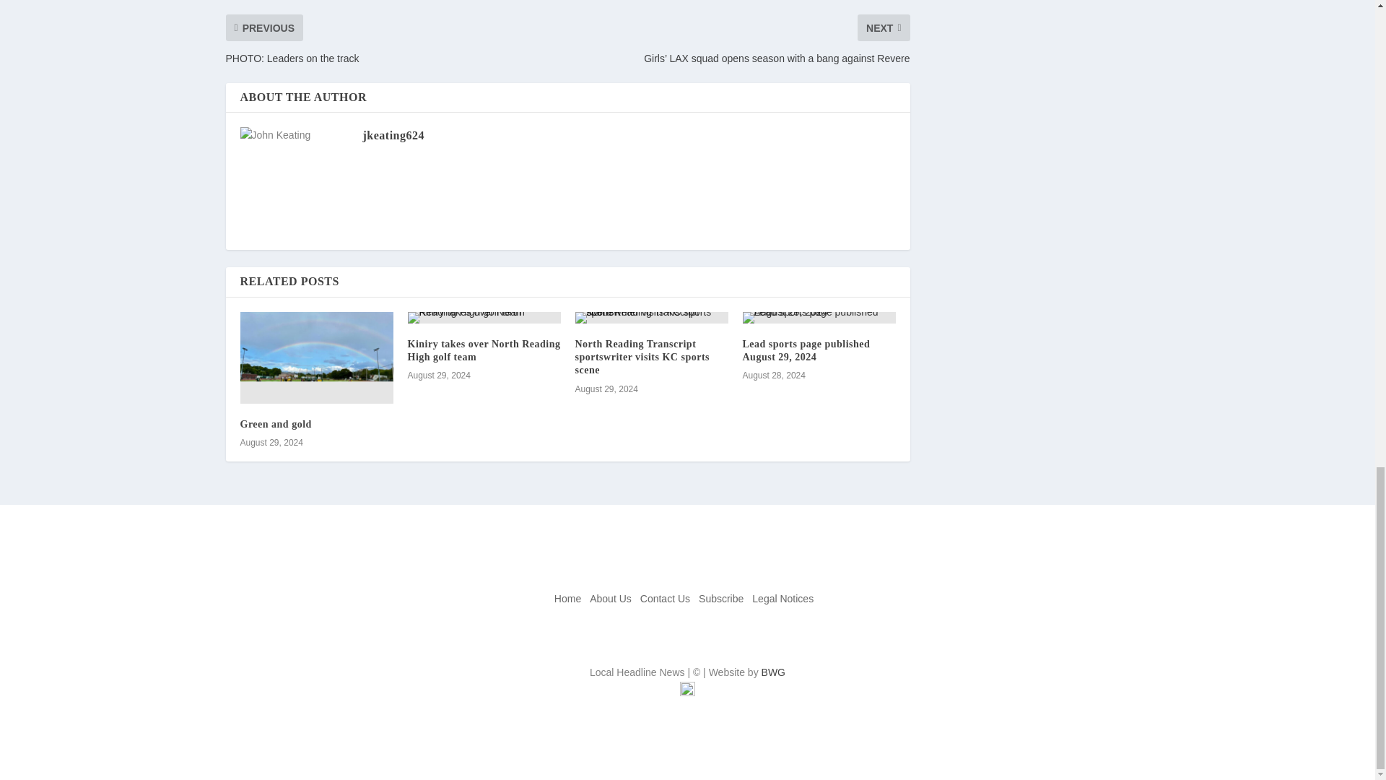 The width and height of the screenshot is (1386, 780). I want to click on jkeating624, so click(393, 135).